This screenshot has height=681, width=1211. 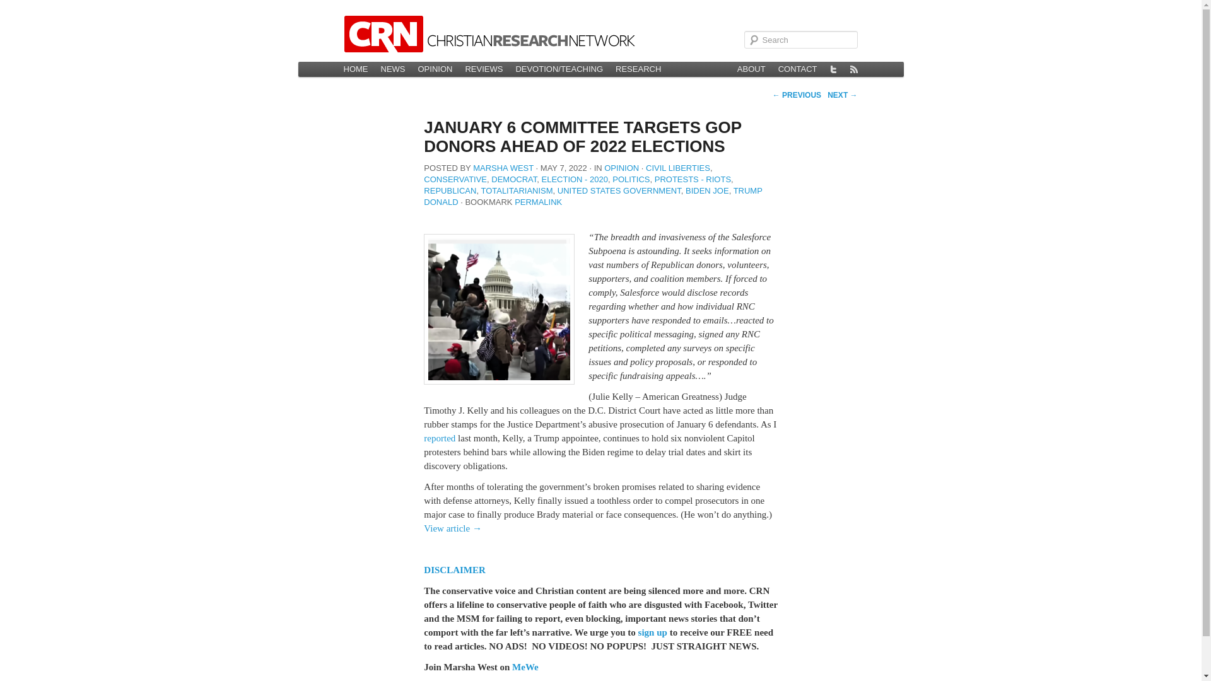 What do you see at coordinates (574, 179) in the screenshot?
I see `ELECTION - 2020` at bounding box center [574, 179].